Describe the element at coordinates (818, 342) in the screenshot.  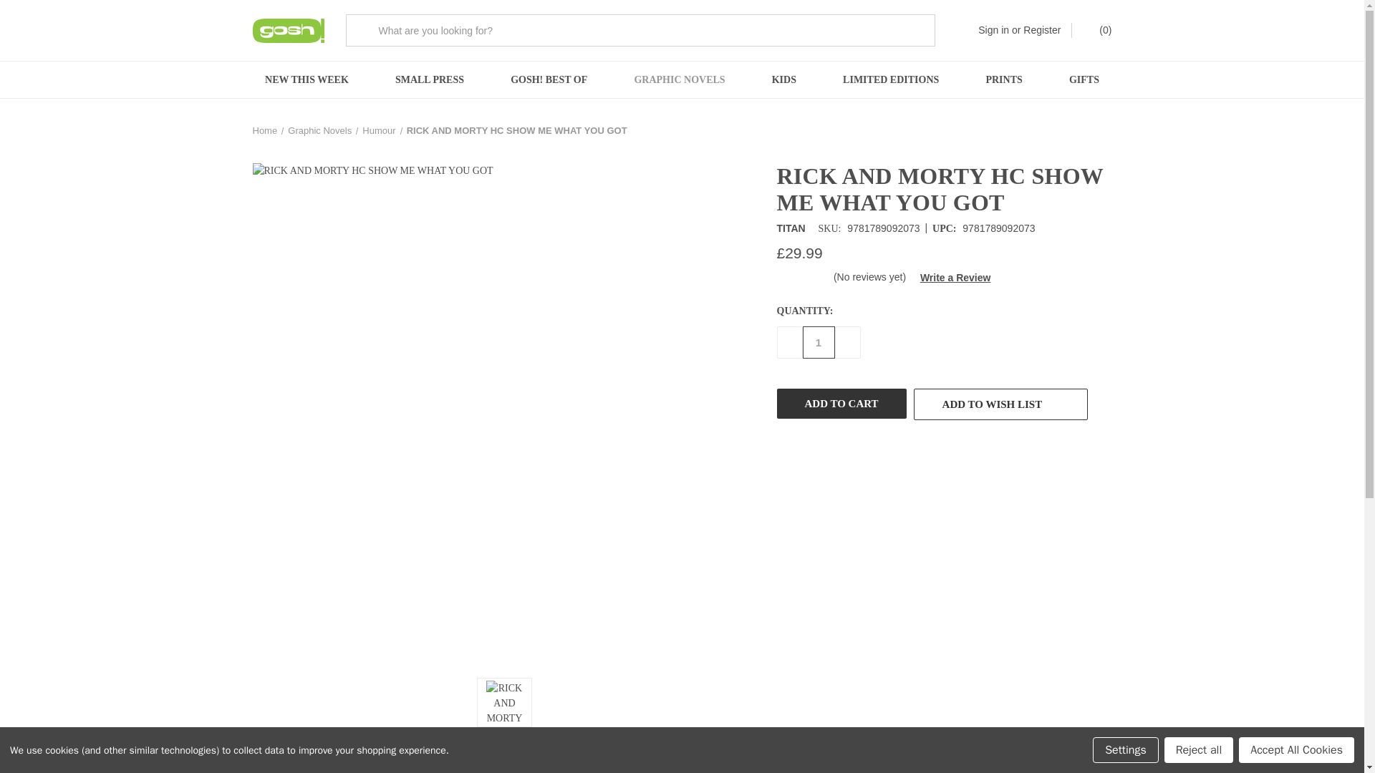
I see `1` at that location.